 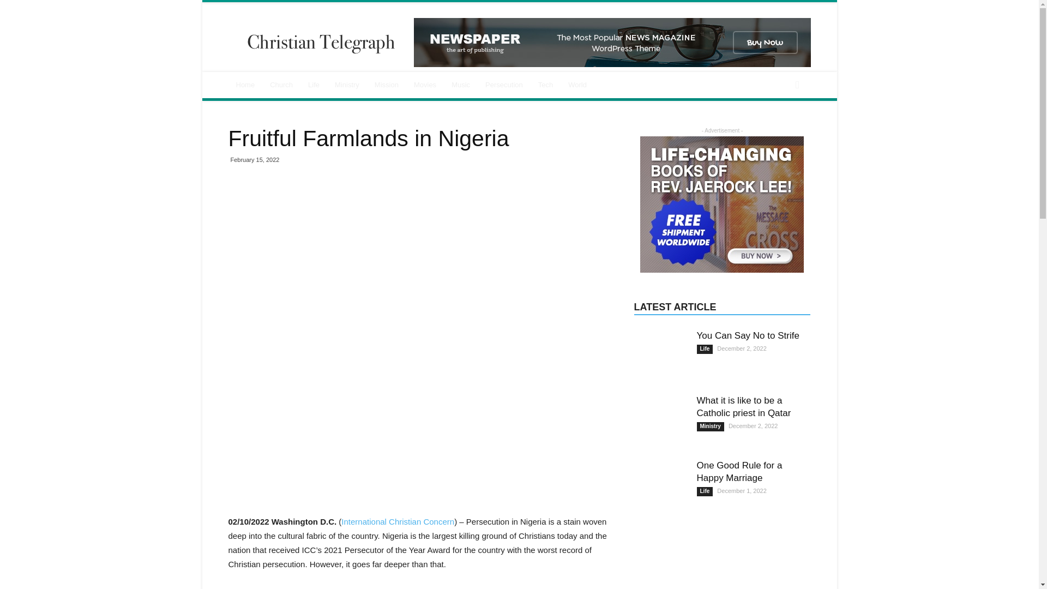 What do you see at coordinates (779, 129) in the screenshot?
I see `Search` at bounding box center [779, 129].